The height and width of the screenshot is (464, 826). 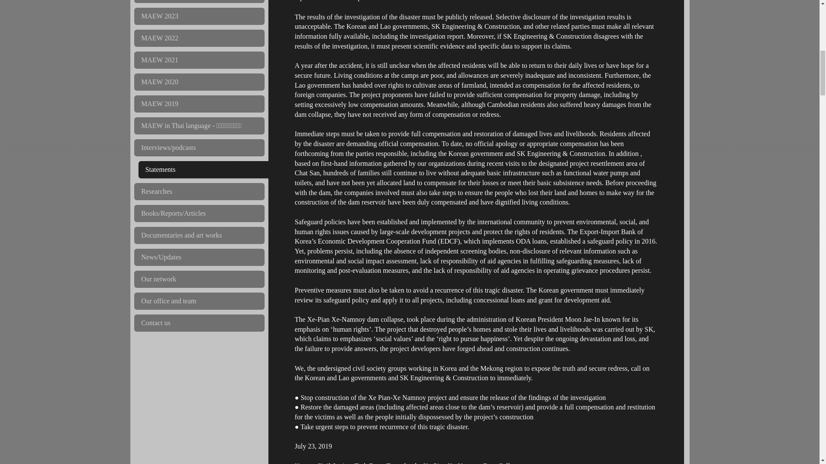 I want to click on Researches, so click(x=199, y=191).